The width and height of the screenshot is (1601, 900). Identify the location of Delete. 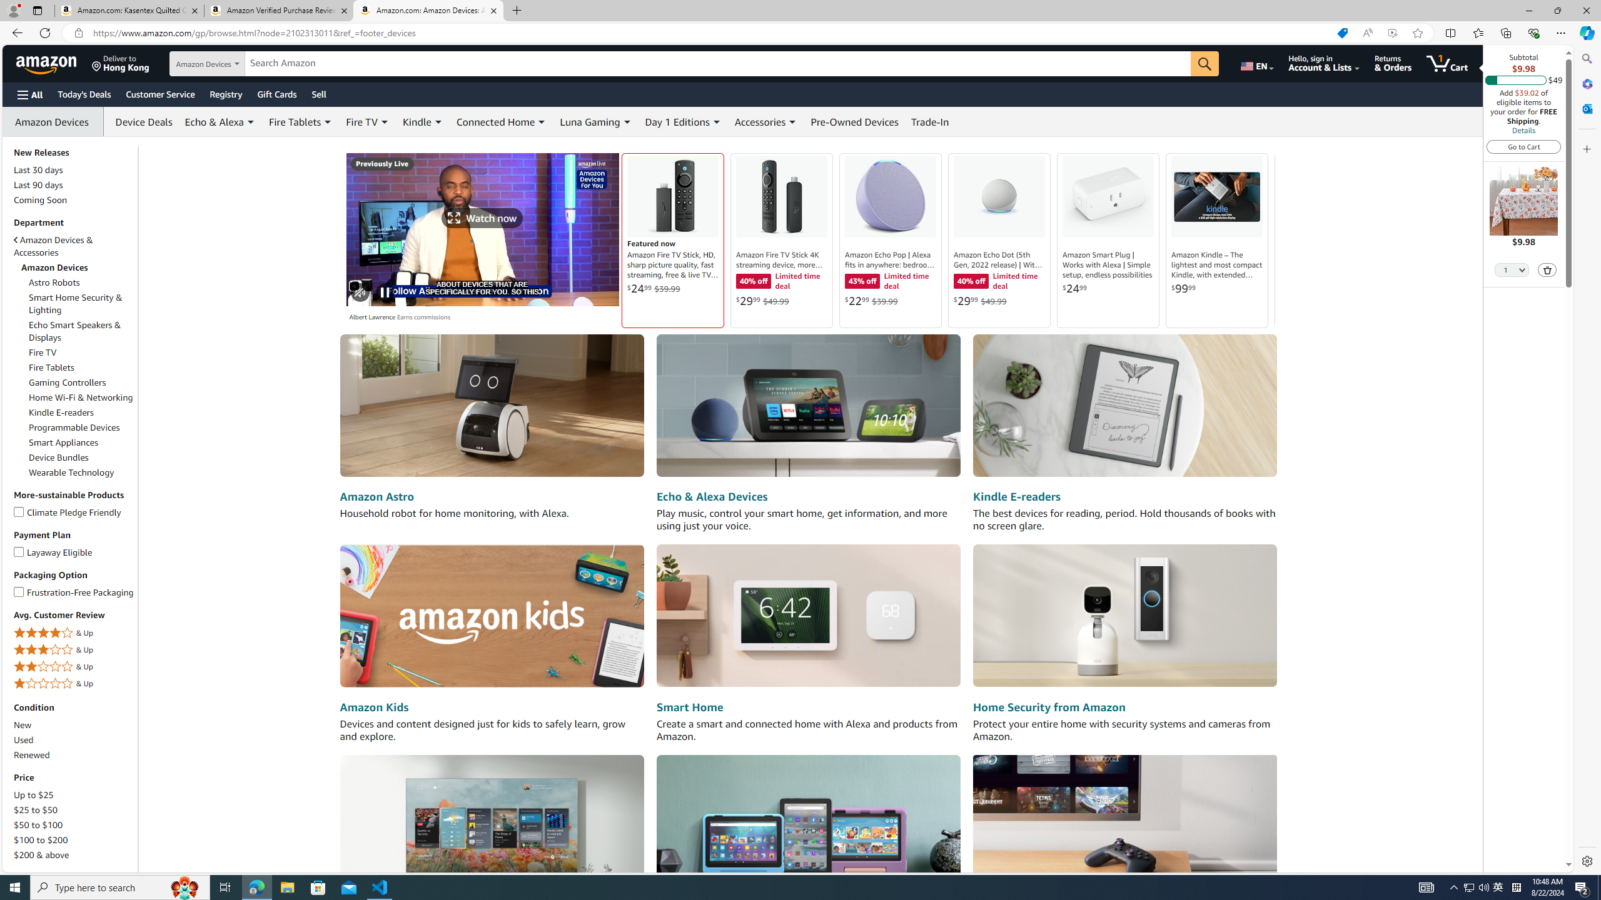
(1548, 270).